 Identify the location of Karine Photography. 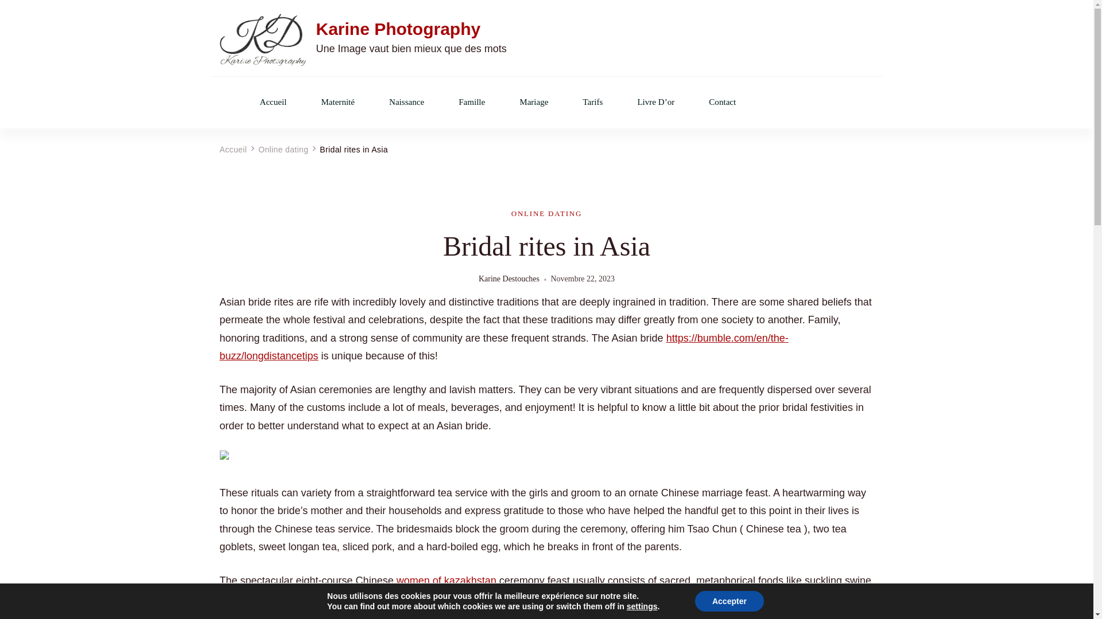
(398, 29).